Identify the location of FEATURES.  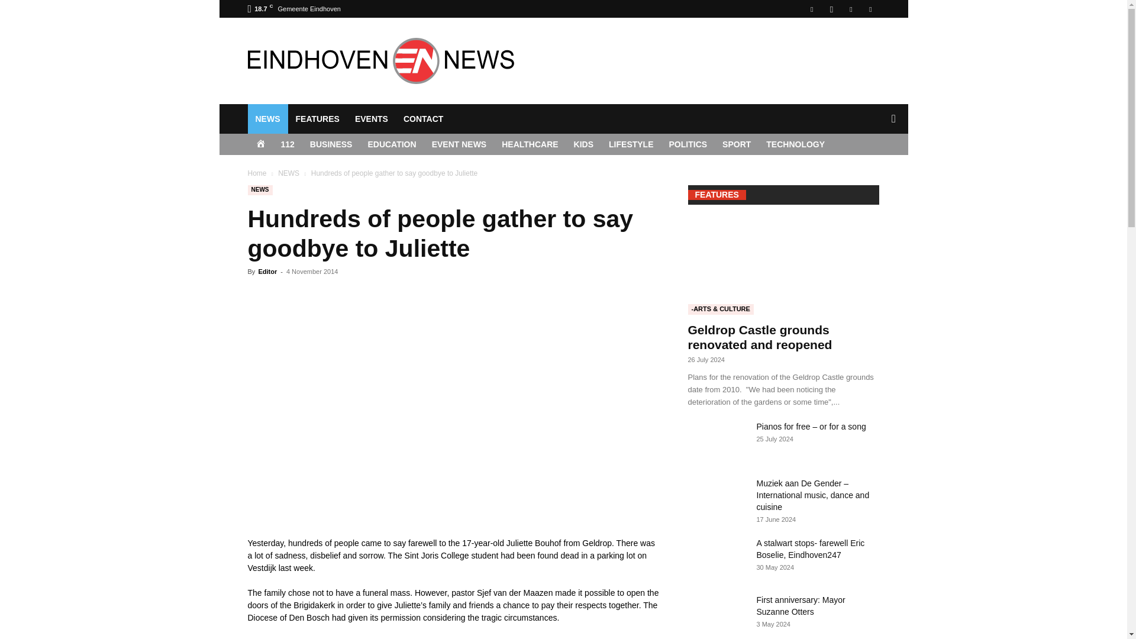
(317, 118).